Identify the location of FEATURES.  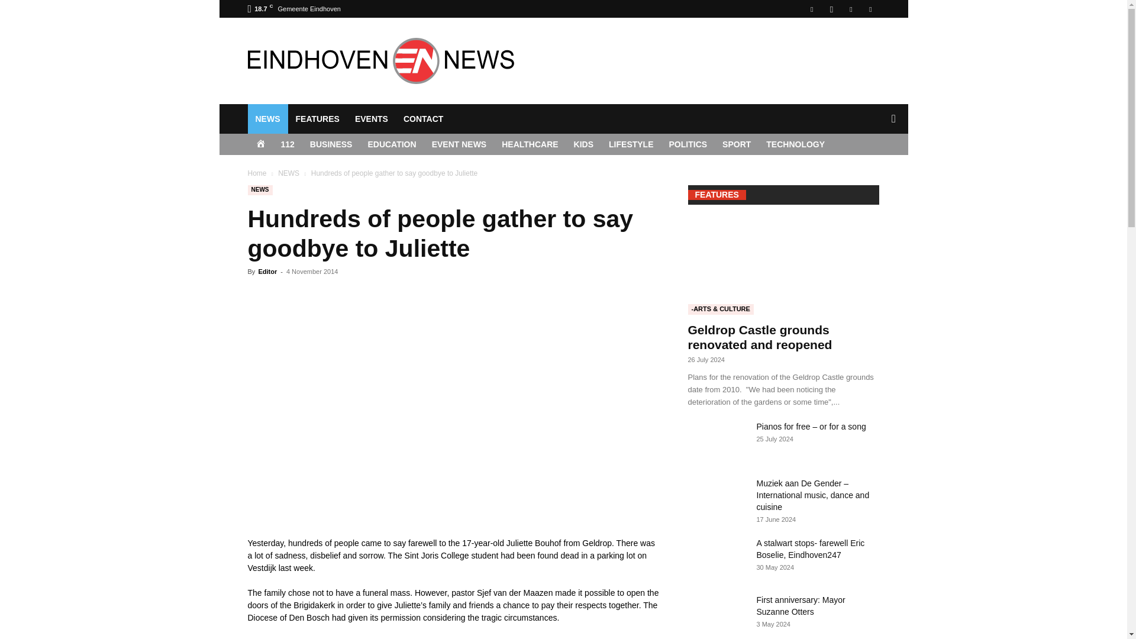
(317, 118).